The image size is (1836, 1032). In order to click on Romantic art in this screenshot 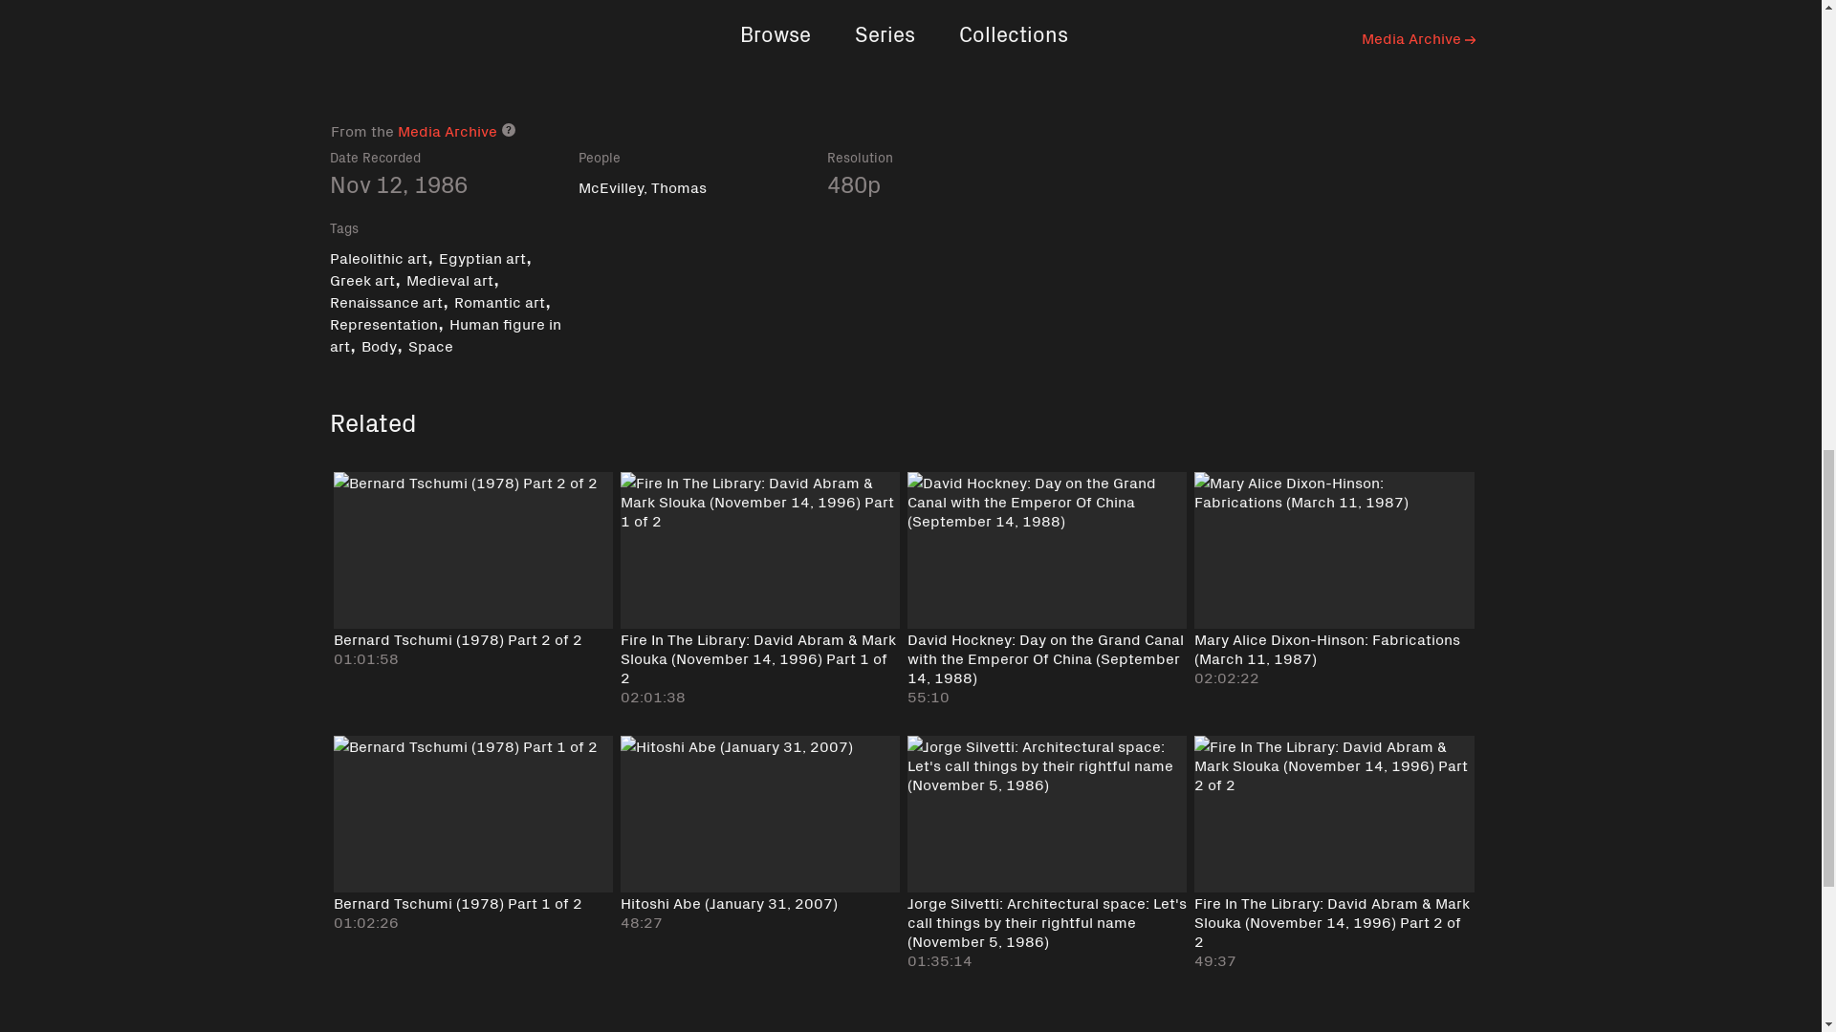, I will do `click(498, 300)`.